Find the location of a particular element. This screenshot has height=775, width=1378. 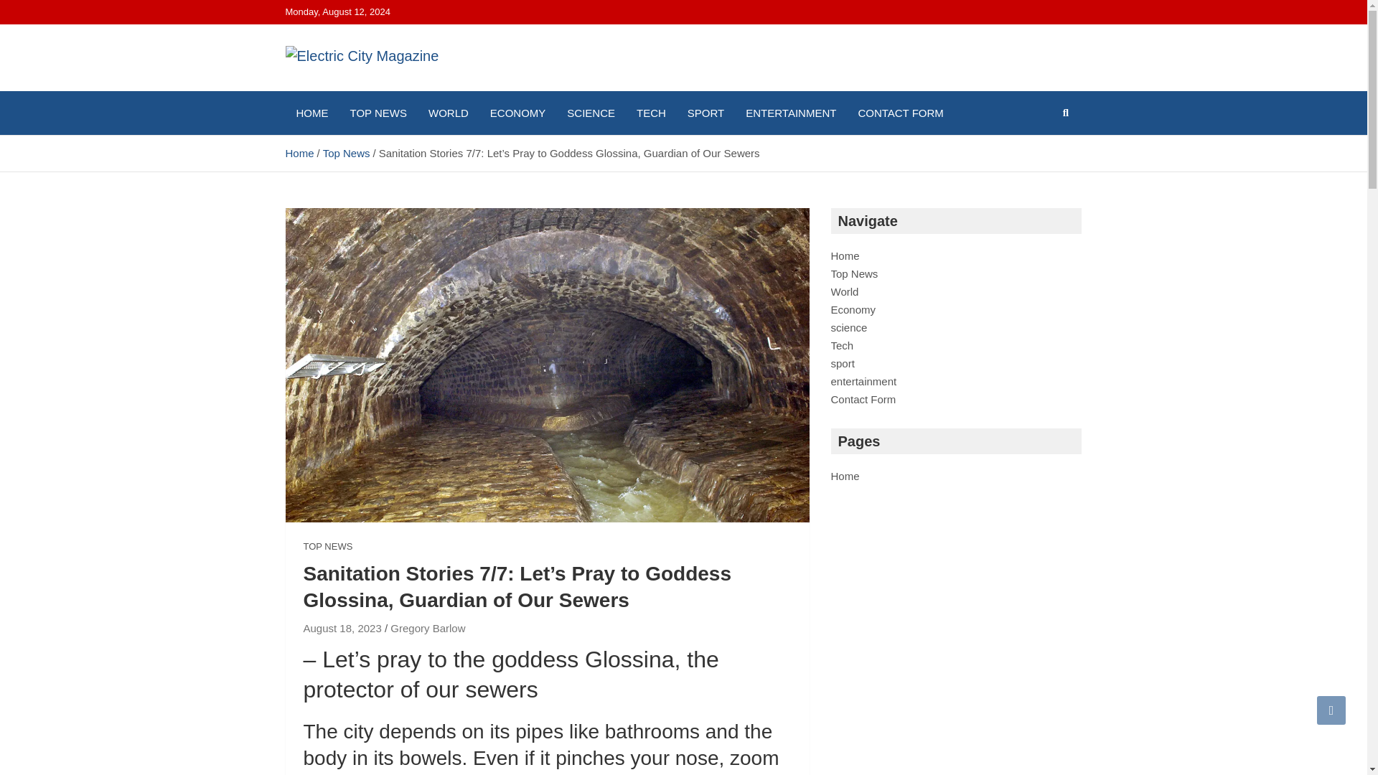

ECONOMY is located at coordinates (518, 113).